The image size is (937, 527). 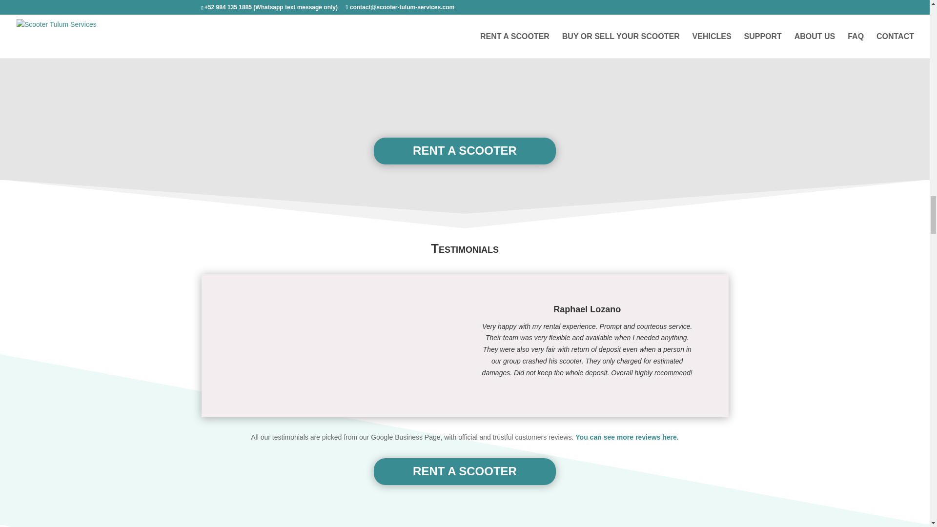 What do you see at coordinates (465, 150) in the screenshot?
I see `RENT A SCOOTER` at bounding box center [465, 150].